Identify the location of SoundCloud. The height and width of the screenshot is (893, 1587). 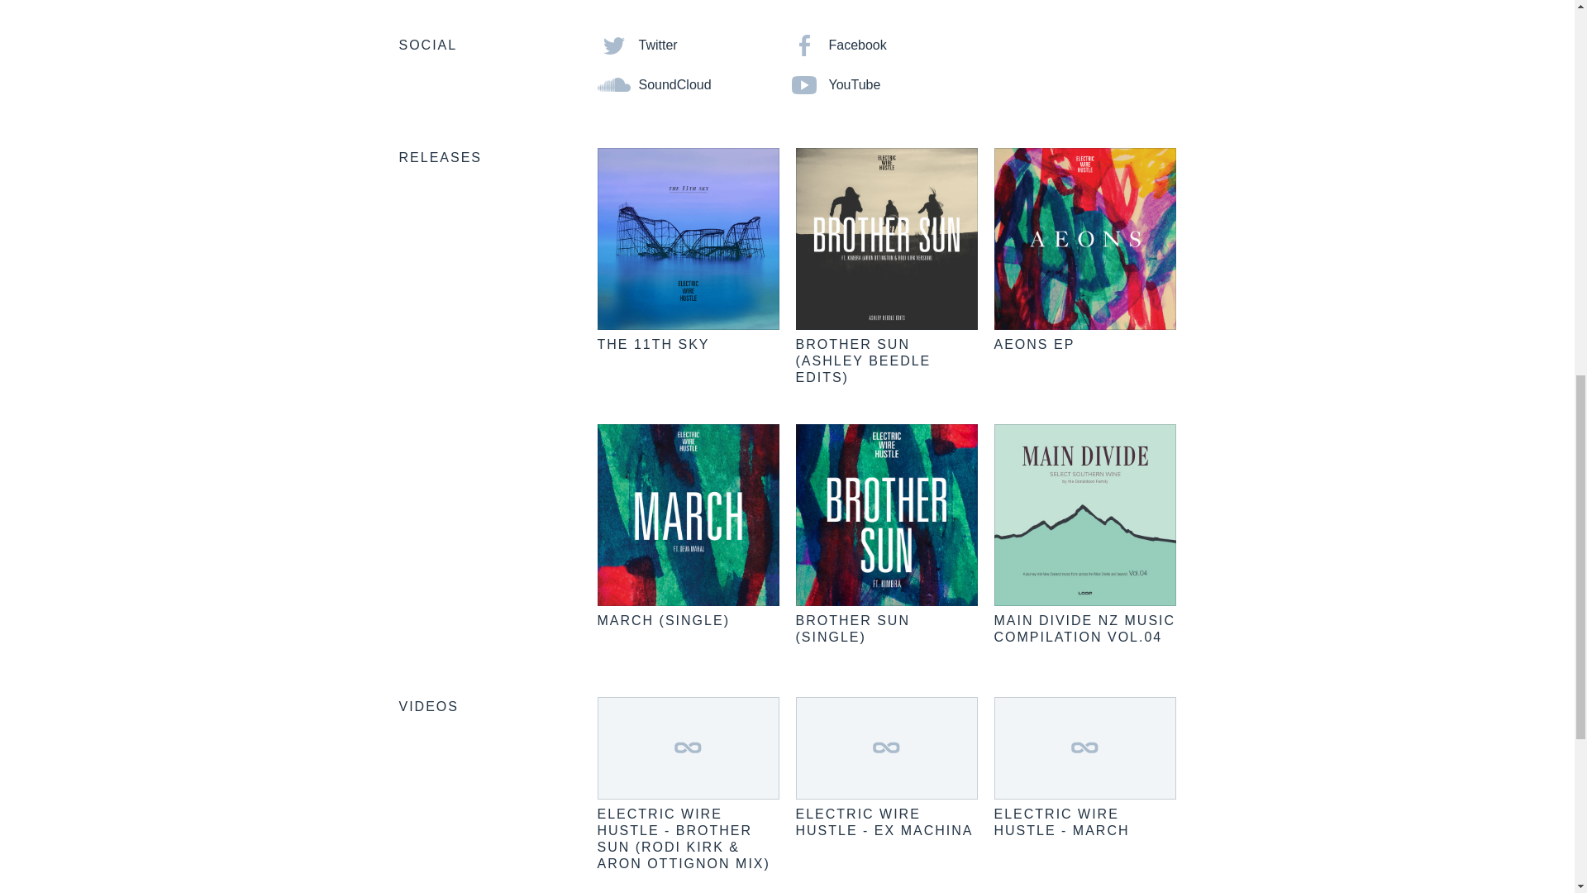
(653, 84).